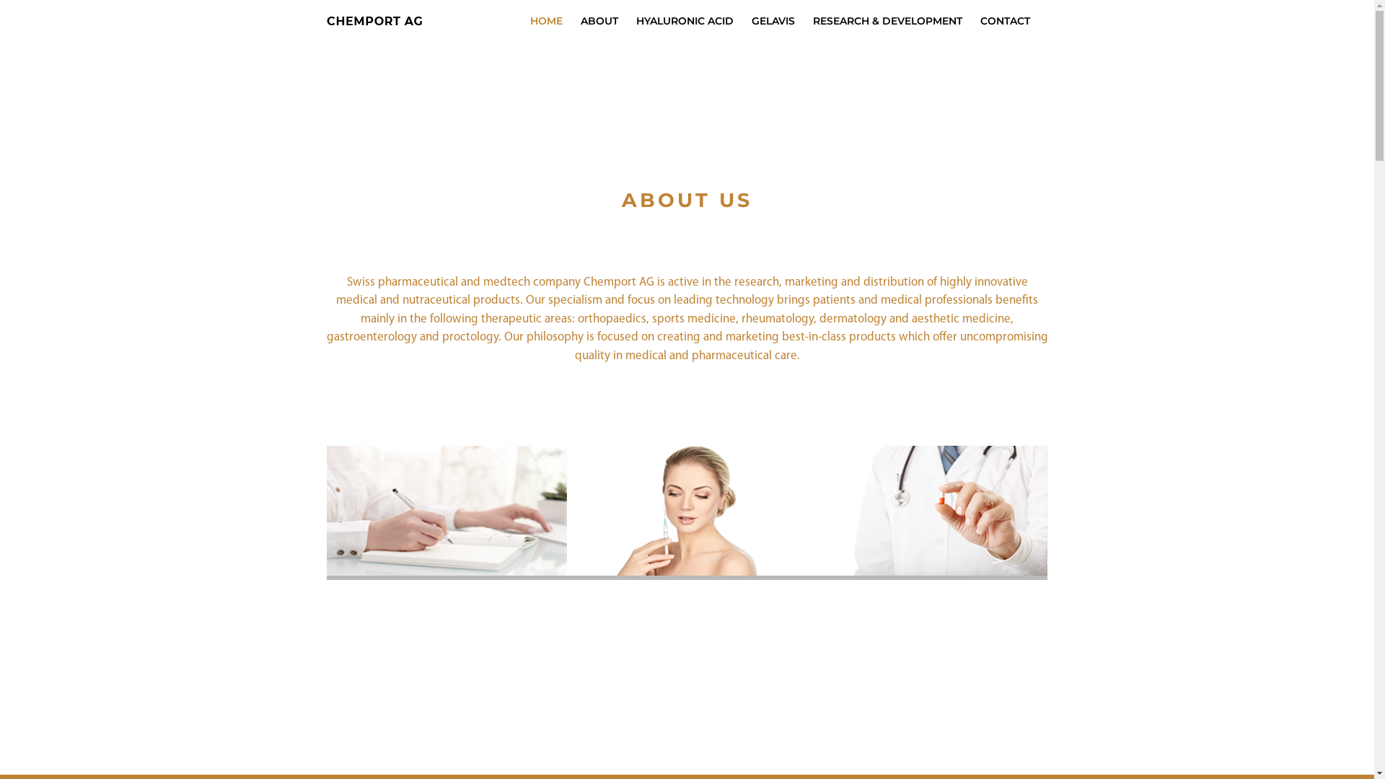 The image size is (1385, 779). What do you see at coordinates (687, 511) in the screenshot?
I see `chemport-2-3-crop` at bounding box center [687, 511].